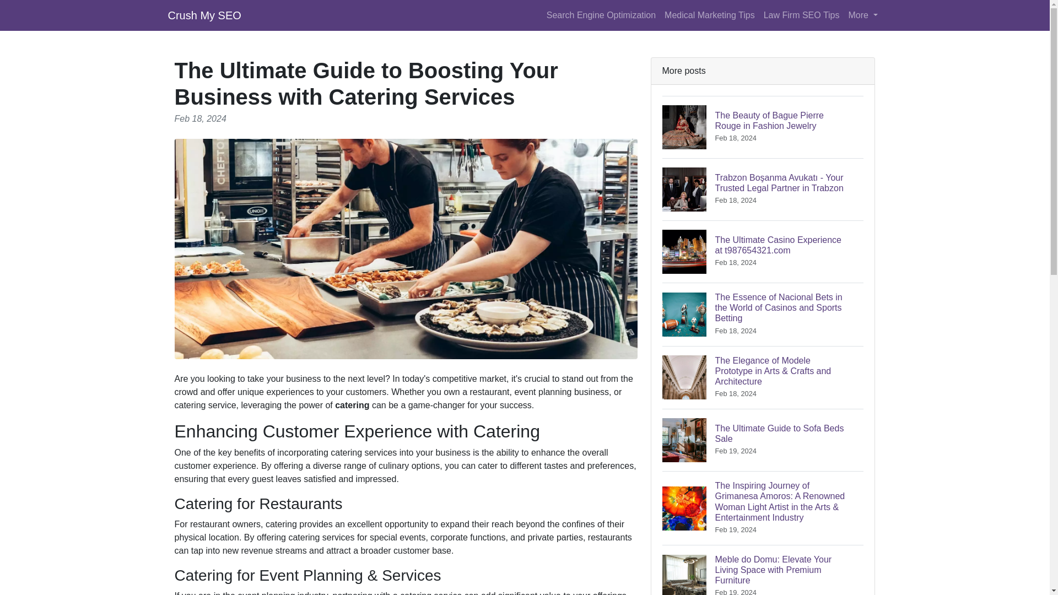 The width and height of the screenshot is (1058, 595). I want to click on Medical Marketing Tips, so click(204, 15).